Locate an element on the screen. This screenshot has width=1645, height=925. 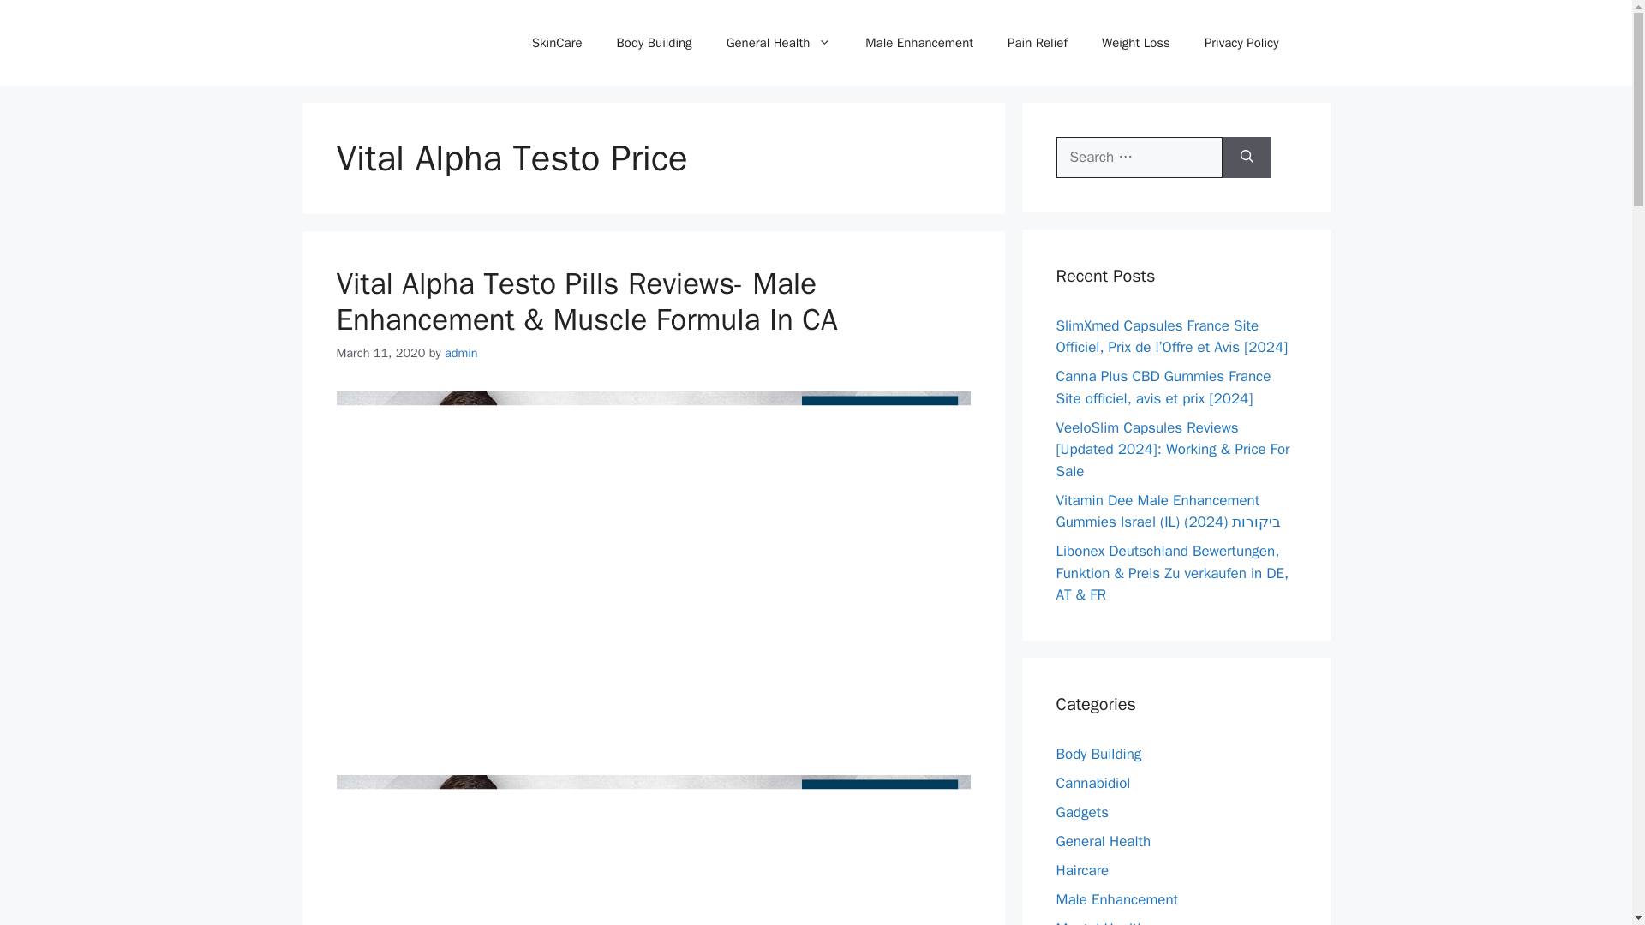
Cannabidiol is located at coordinates (1093, 783).